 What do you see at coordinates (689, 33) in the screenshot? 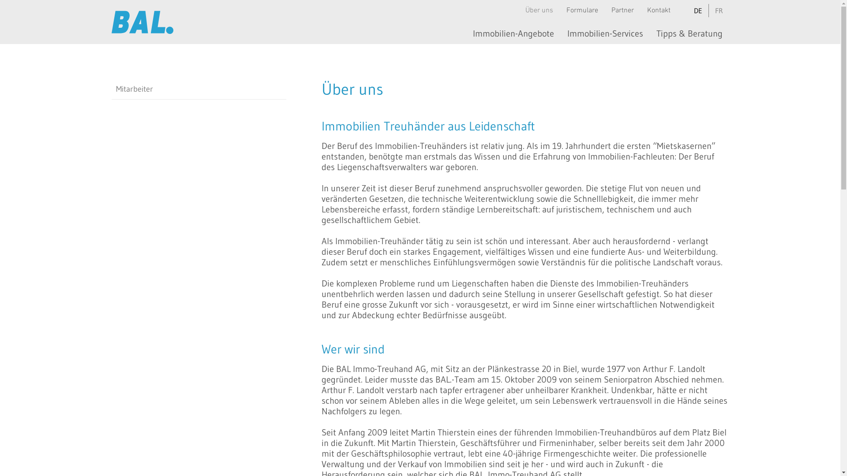
I see `Tipps & Beratung` at bounding box center [689, 33].